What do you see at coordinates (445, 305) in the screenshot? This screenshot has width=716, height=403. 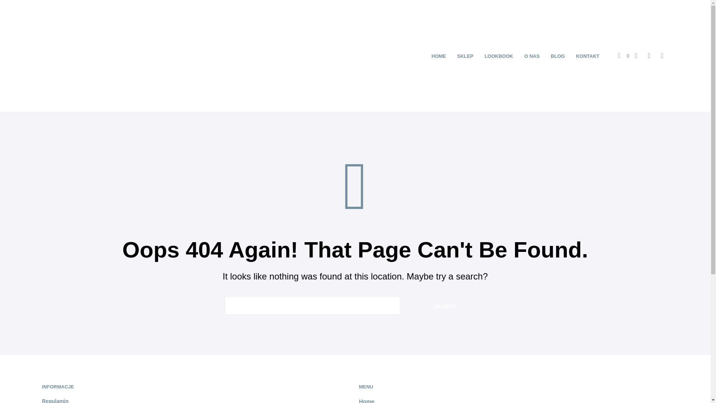 I see `Search` at bounding box center [445, 305].